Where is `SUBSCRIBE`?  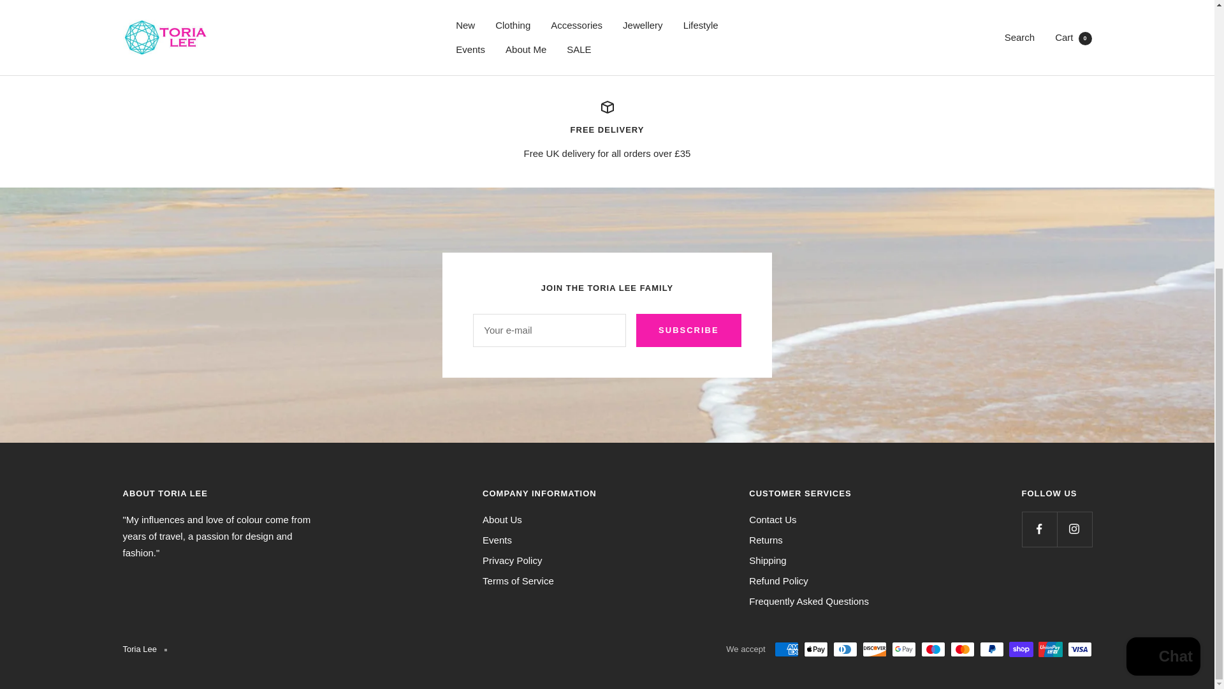
SUBSCRIBE is located at coordinates (688, 330).